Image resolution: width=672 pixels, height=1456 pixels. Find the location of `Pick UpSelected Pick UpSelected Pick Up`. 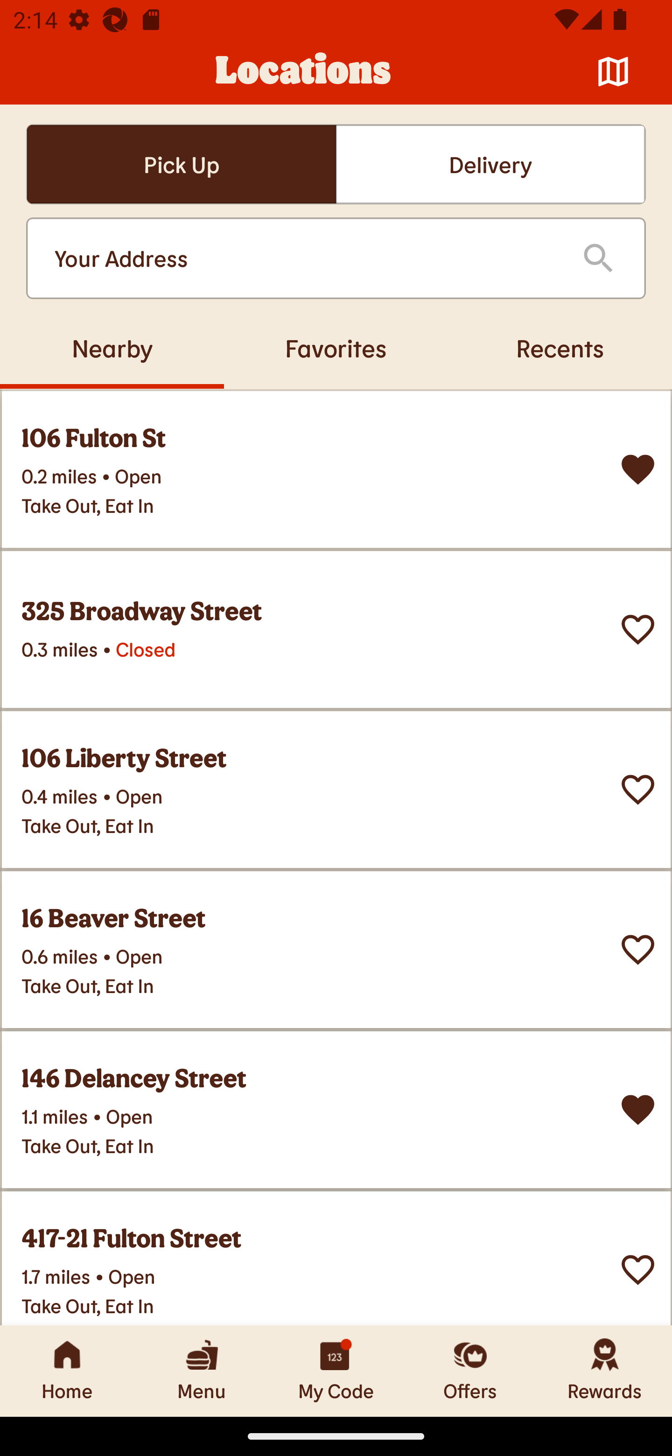

Pick UpSelected Pick UpSelected Pick Up is located at coordinates (181, 164).